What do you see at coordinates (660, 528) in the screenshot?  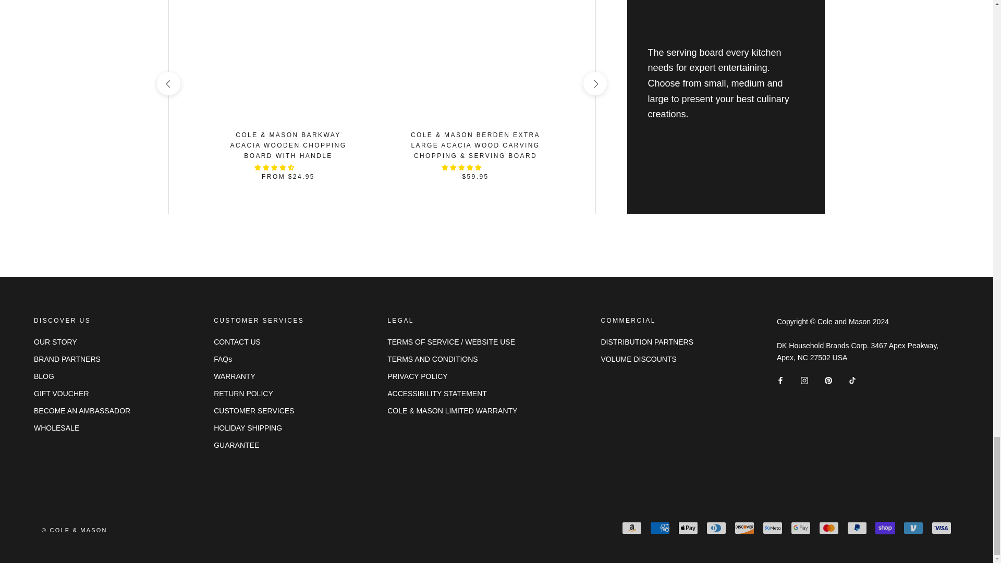 I see `American Express` at bounding box center [660, 528].